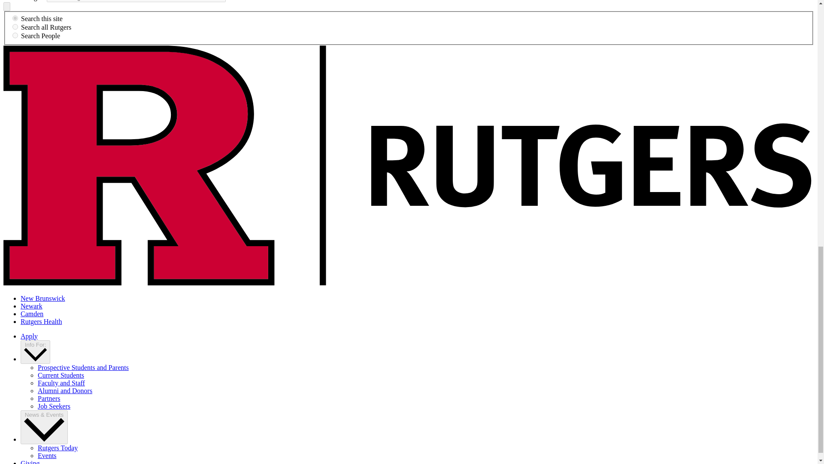 The height and width of the screenshot is (464, 824). What do you see at coordinates (54, 406) in the screenshot?
I see `Job Seekers` at bounding box center [54, 406].